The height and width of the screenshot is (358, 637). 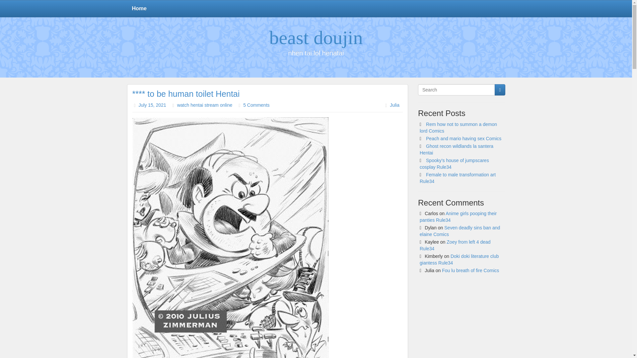 What do you see at coordinates (204, 105) in the screenshot?
I see `watch hentai stream online` at bounding box center [204, 105].